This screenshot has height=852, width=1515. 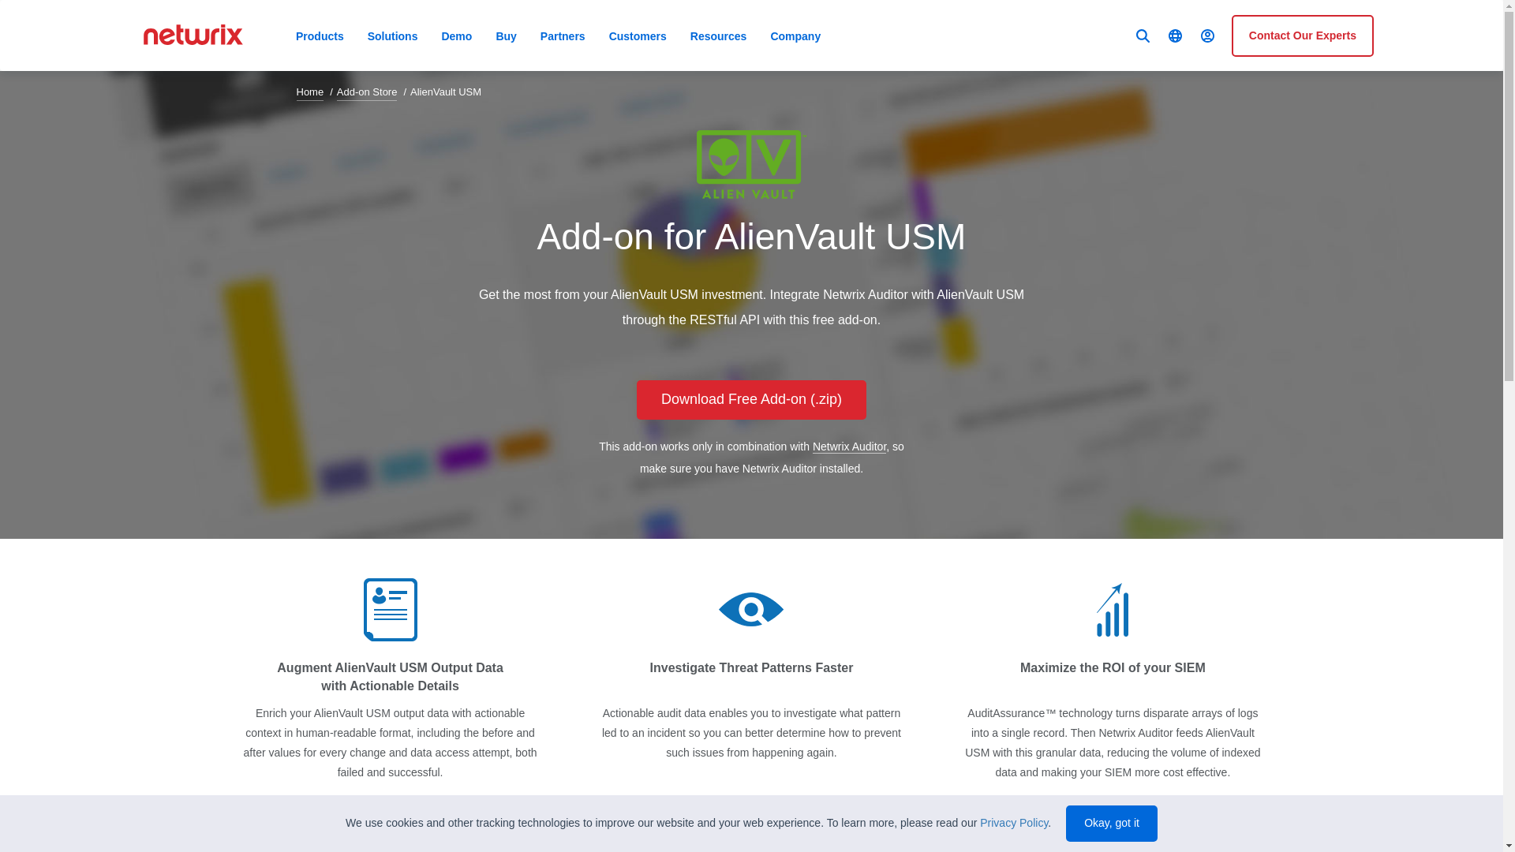 I want to click on Solutions, so click(x=393, y=35).